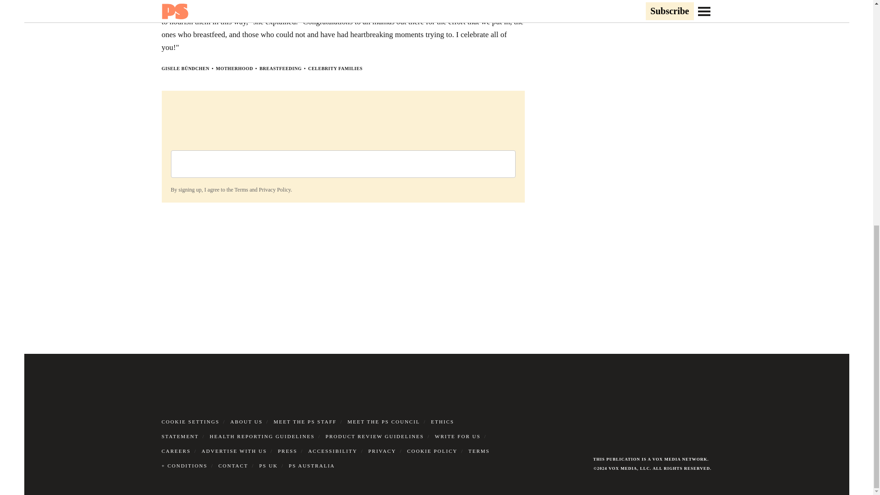 This screenshot has height=495, width=880. Describe the element at coordinates (457, 436) in the screenshot. I see `WRITE FOR US` at that location.